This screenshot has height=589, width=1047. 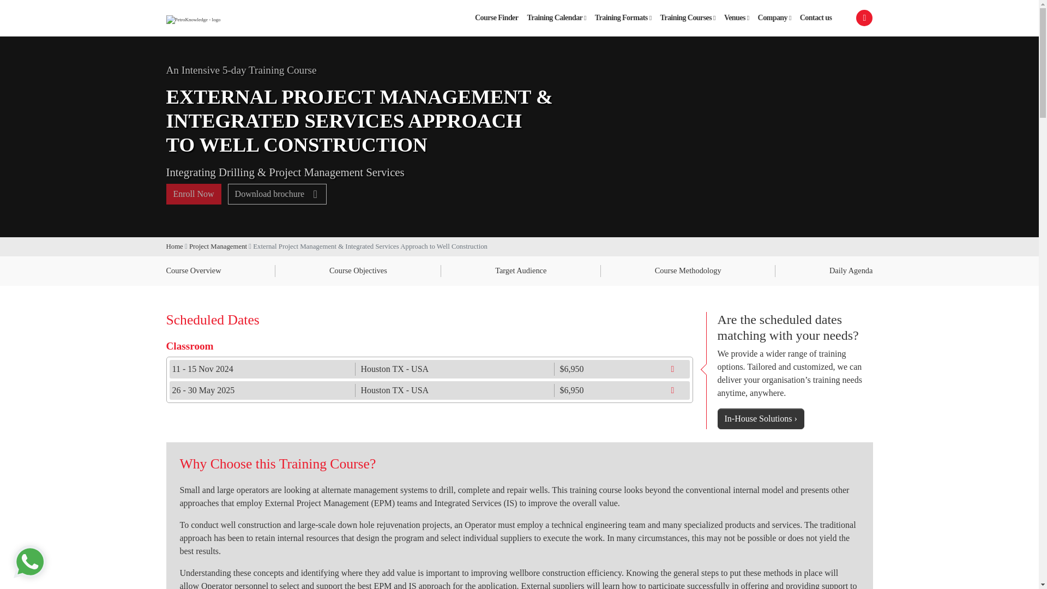 I want to click on Show Chat, so click(x=30, y=562).